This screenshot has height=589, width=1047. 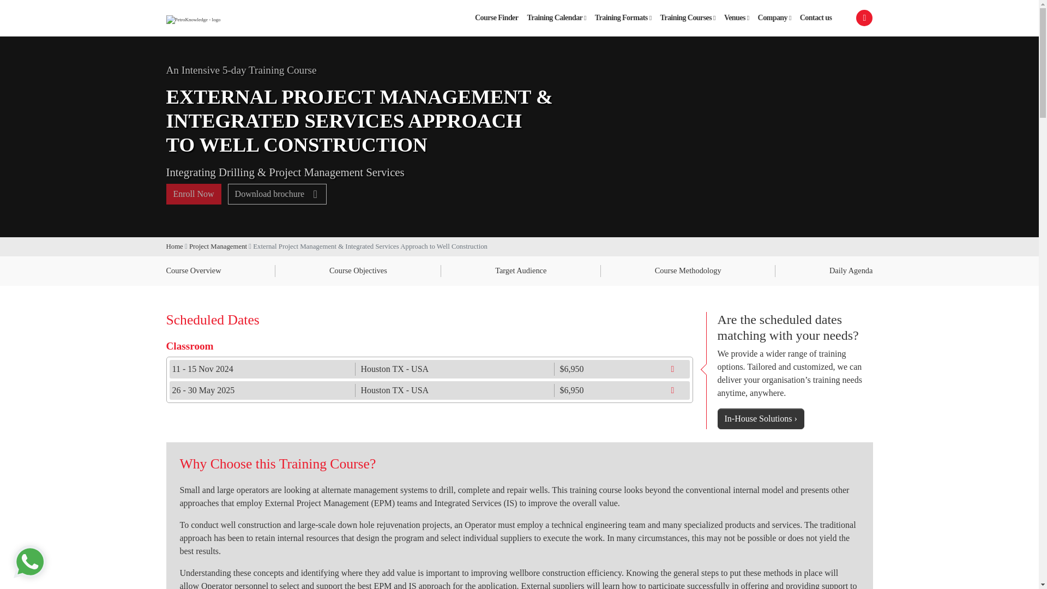 I want to click on Show Chat, so click(x=30, y=562).